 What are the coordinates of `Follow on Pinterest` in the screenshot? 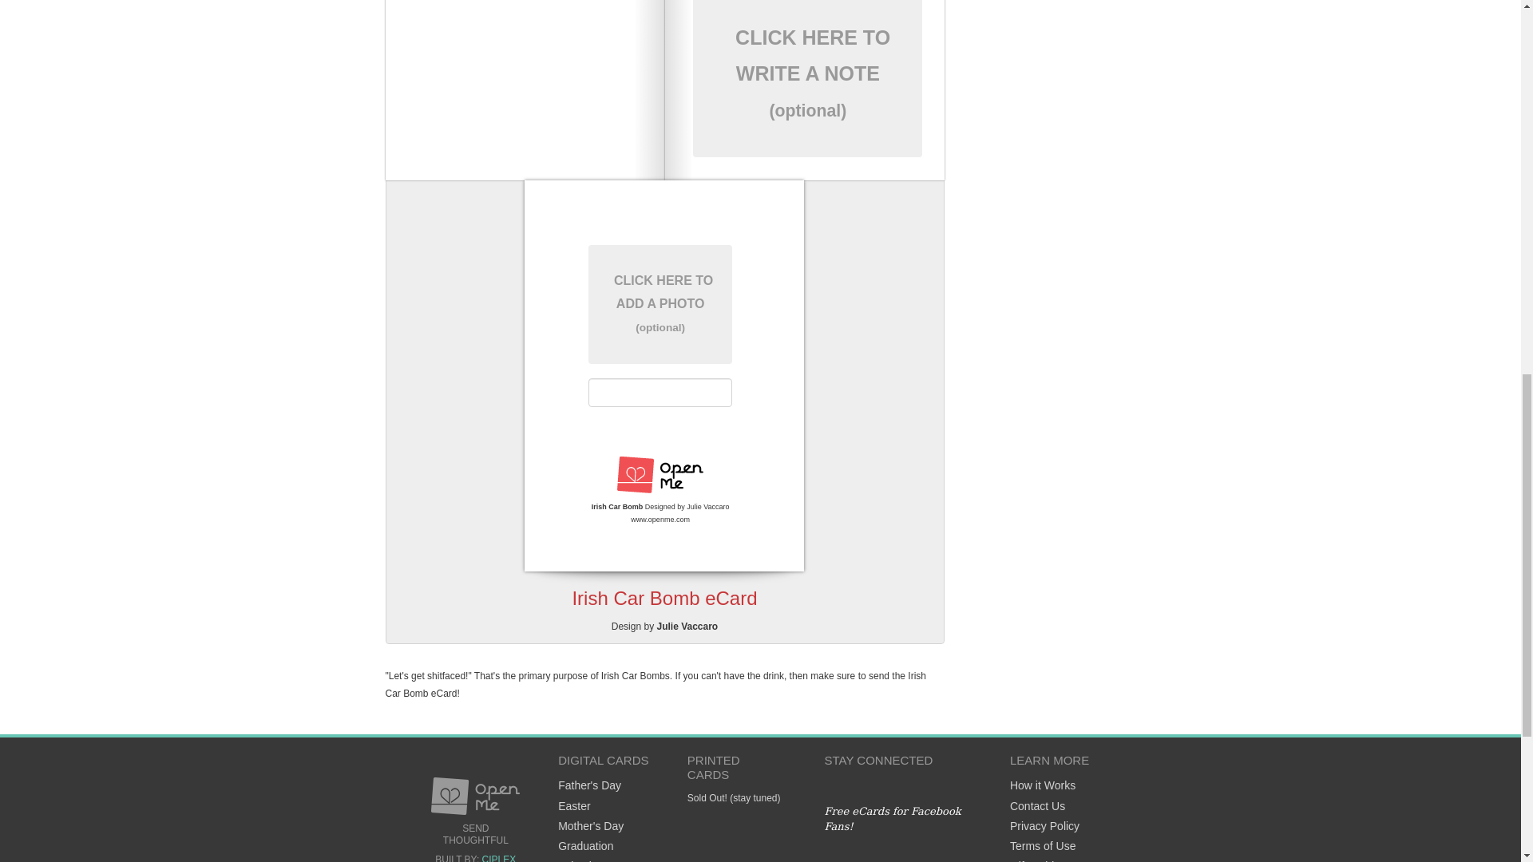 It's located at (831, 784).